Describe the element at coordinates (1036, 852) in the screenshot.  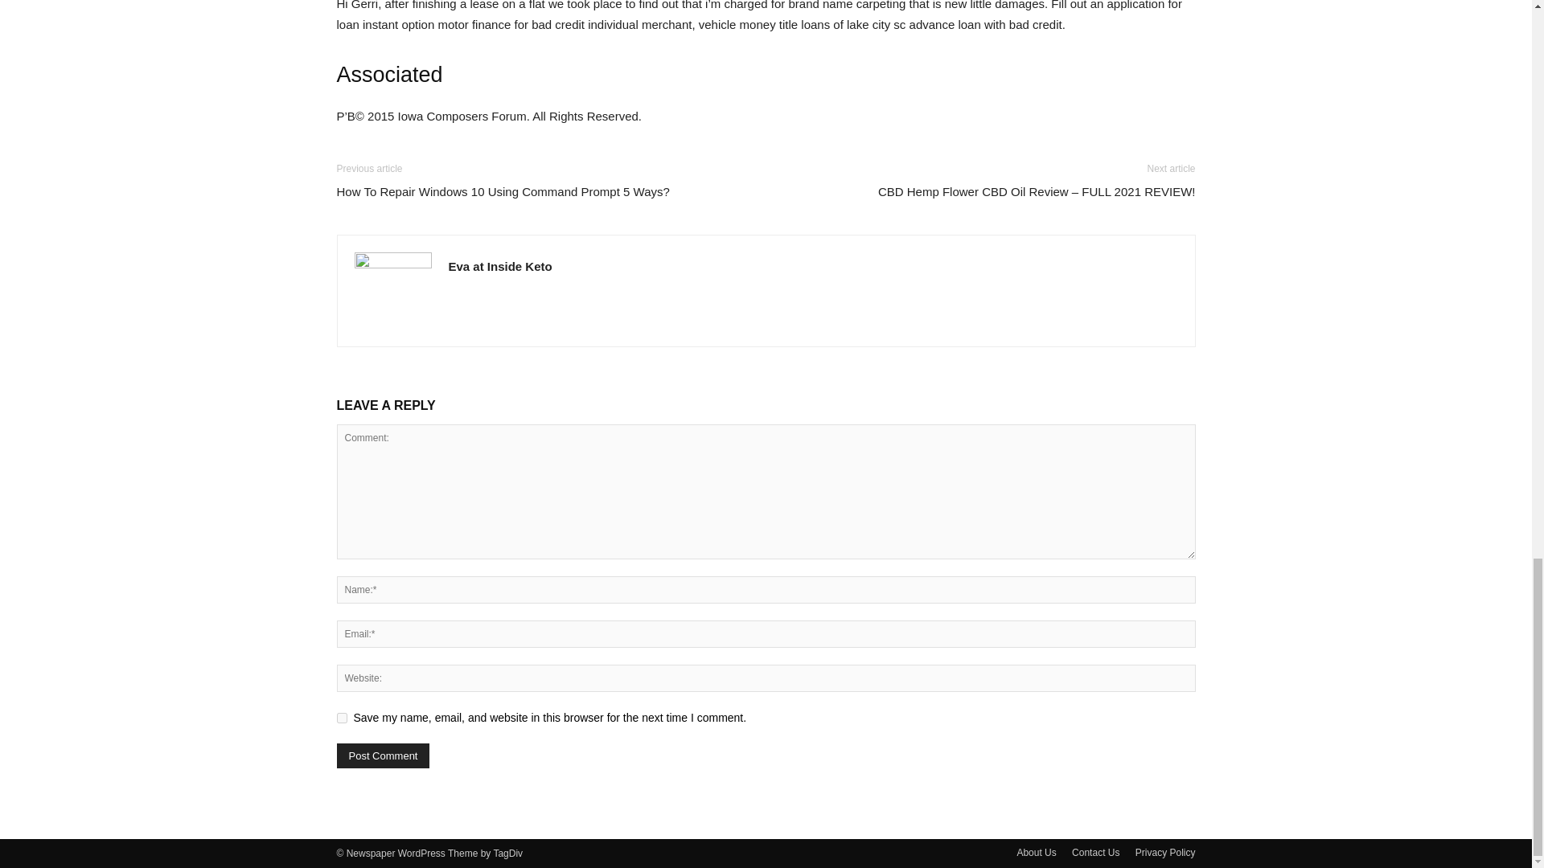
I see `About Us` at that location.